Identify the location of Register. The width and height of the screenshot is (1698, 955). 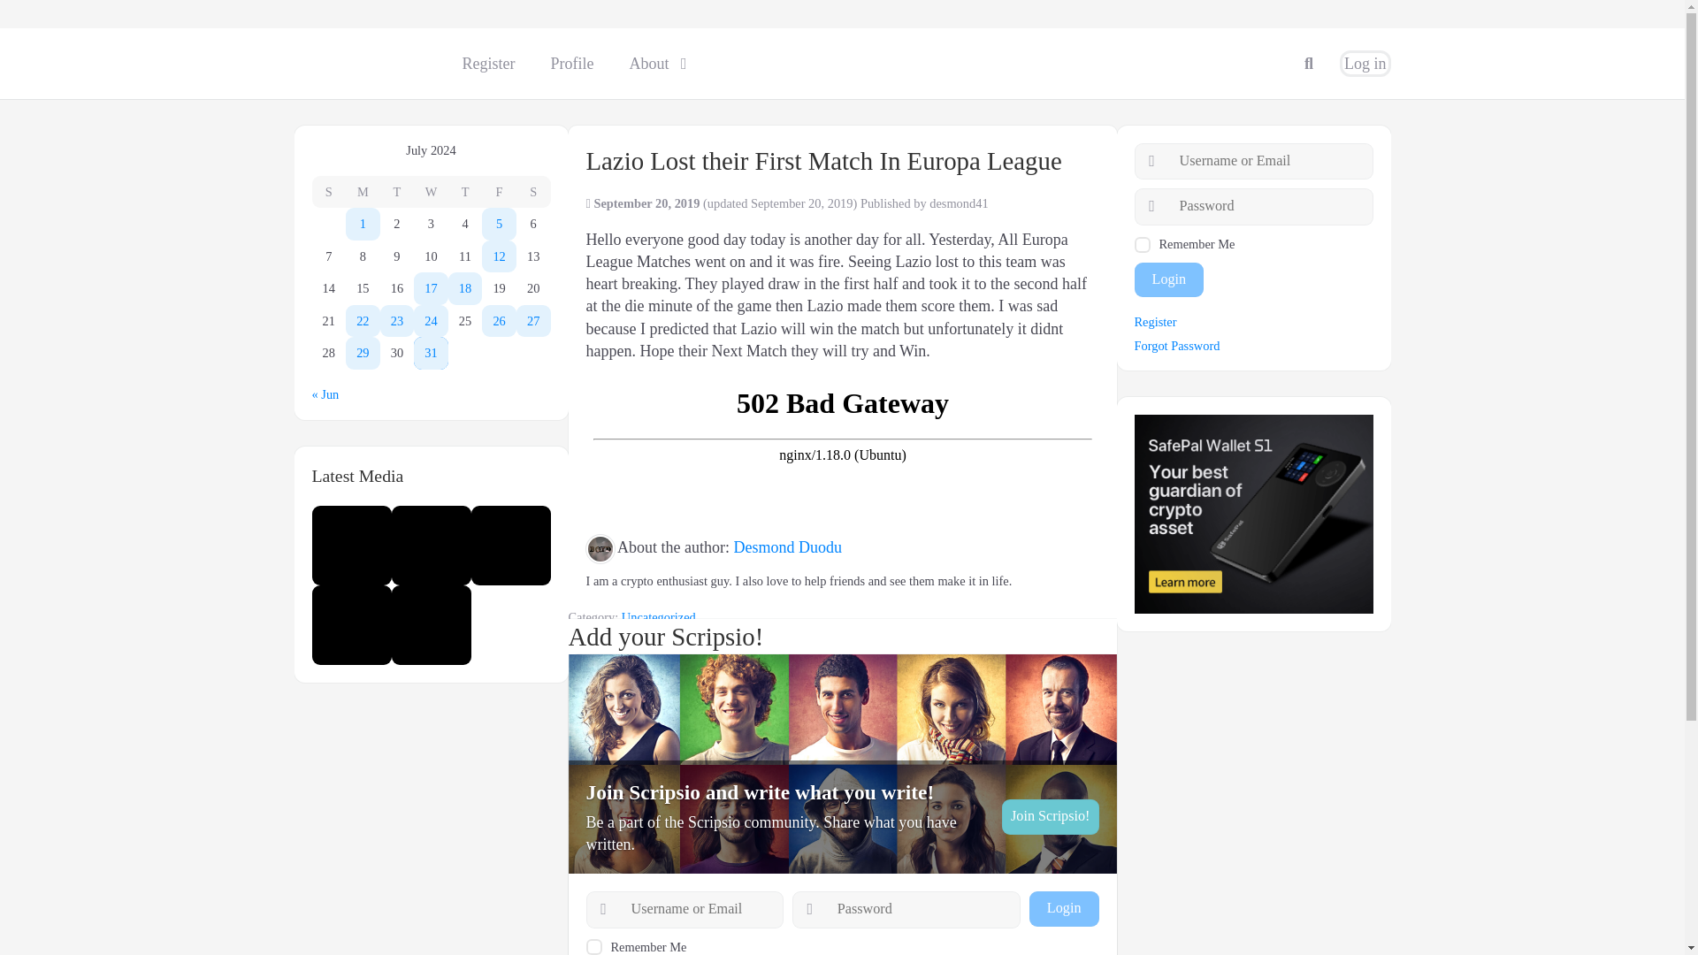
(488, 64).